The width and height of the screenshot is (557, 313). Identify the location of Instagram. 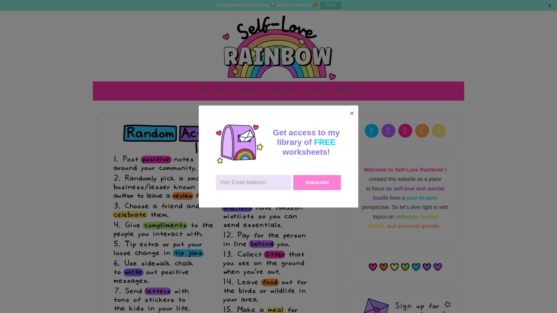
(388, 130).